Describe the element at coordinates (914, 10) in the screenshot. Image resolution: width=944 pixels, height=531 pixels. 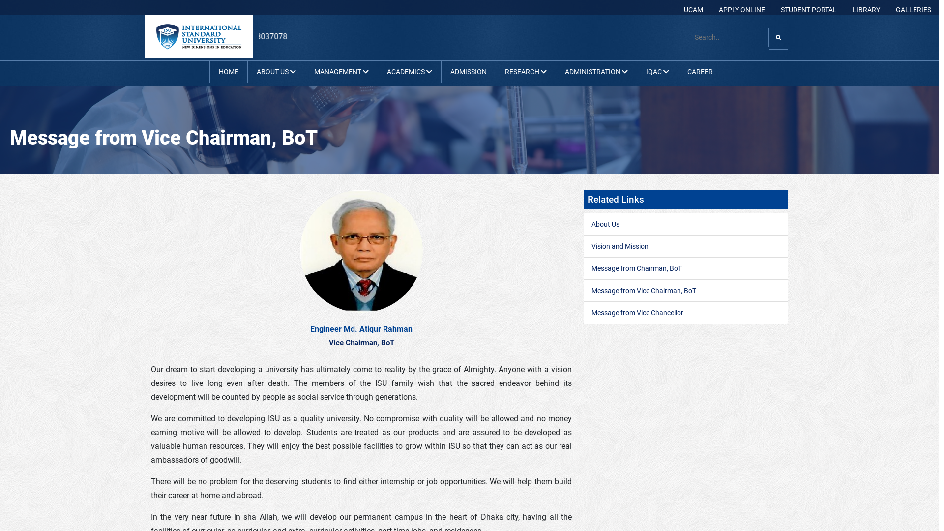
I see `GALLERIES` at that location.